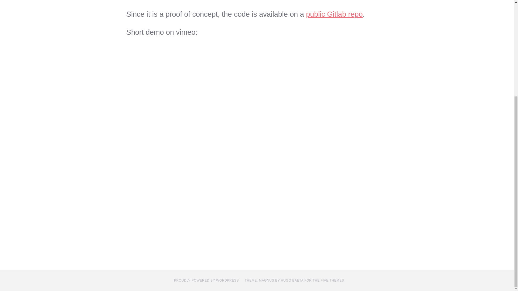 The height and width of the screenshot is (291, 518). I want to click on PROUDLY POWERED BY WORDPRESS, so click(206, 280).